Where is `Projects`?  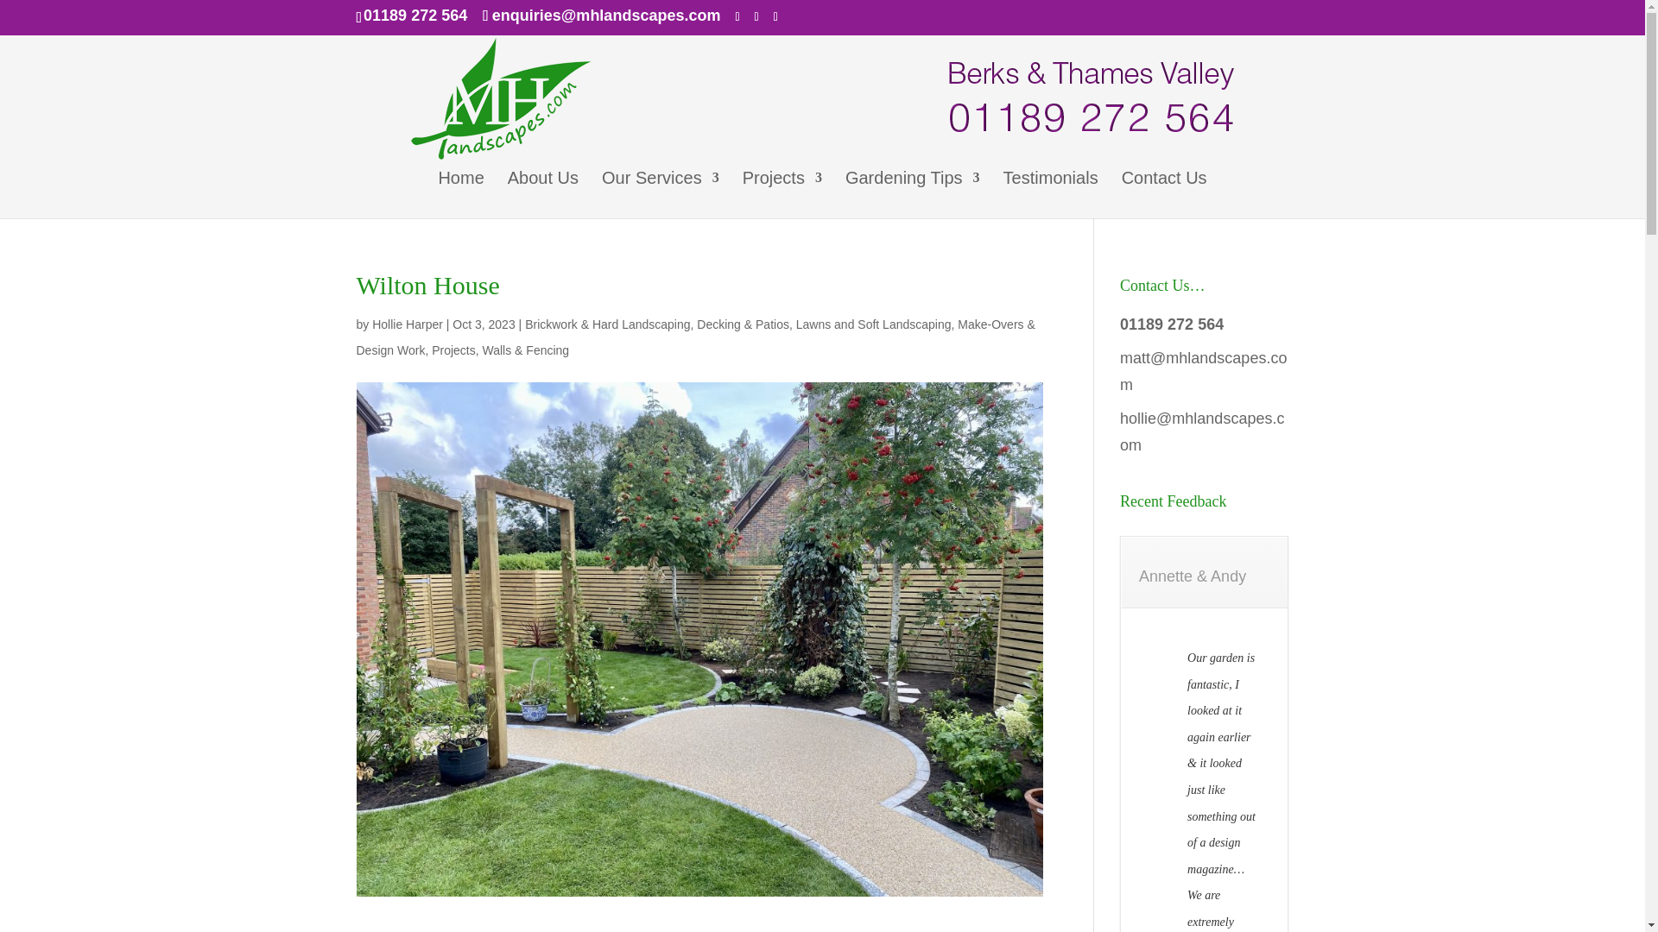 Projects is located at coordinates (782, 193).